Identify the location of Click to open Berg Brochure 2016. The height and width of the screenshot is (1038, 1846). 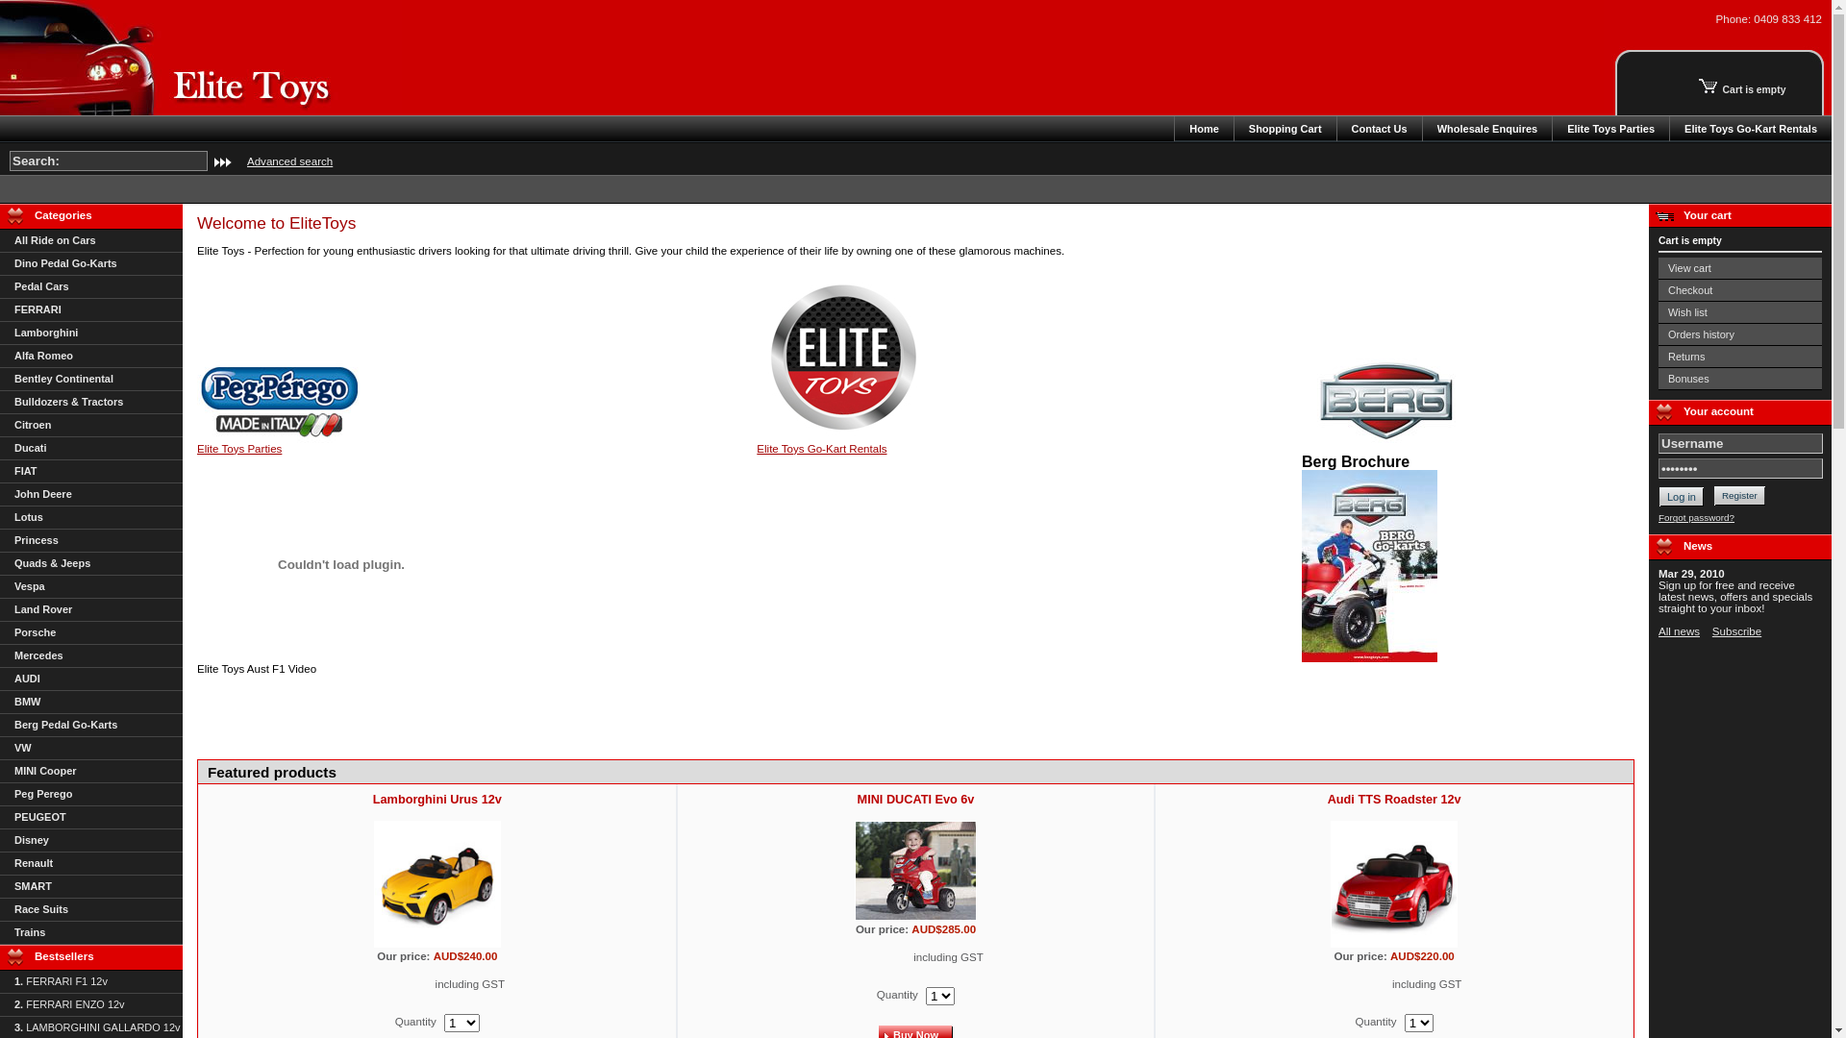
(1369, 658).